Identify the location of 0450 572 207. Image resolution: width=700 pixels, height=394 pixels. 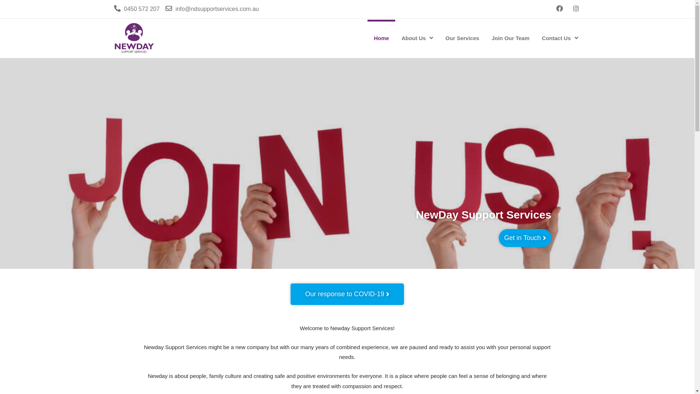
(136, 9).